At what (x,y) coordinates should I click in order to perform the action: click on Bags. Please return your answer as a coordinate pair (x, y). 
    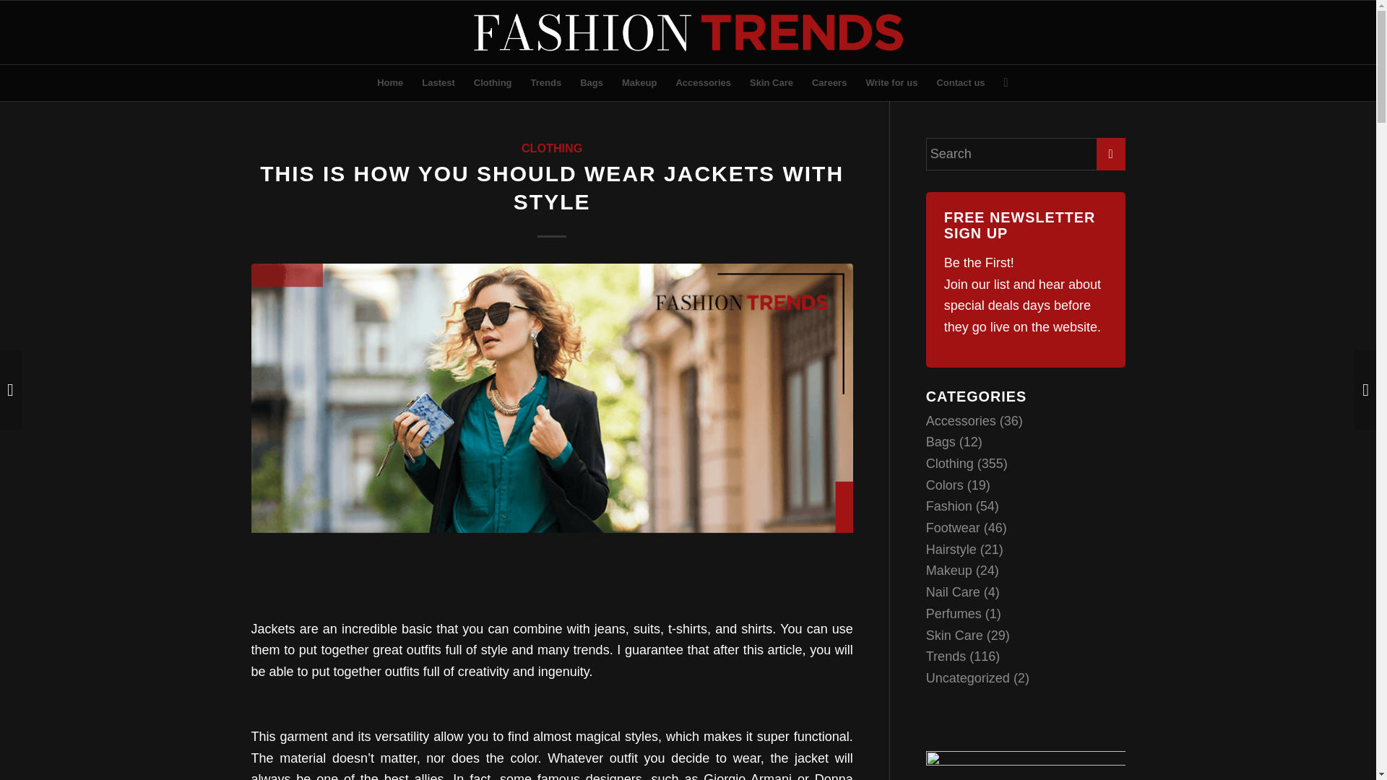
    Looking at the image, I should click on (591, 82).